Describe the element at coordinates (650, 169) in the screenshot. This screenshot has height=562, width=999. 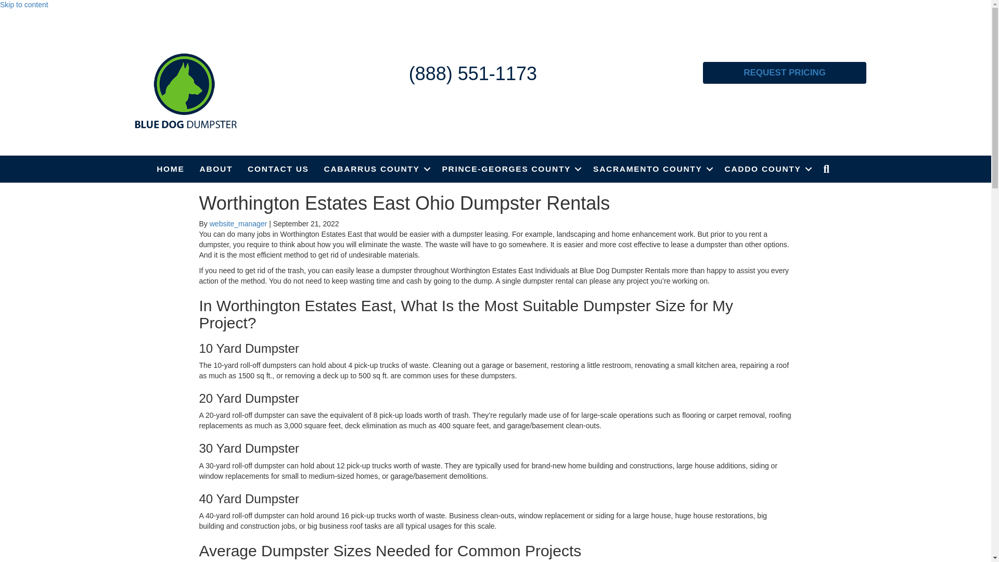
I see `SACRAMENTO COUNTY` at that location.